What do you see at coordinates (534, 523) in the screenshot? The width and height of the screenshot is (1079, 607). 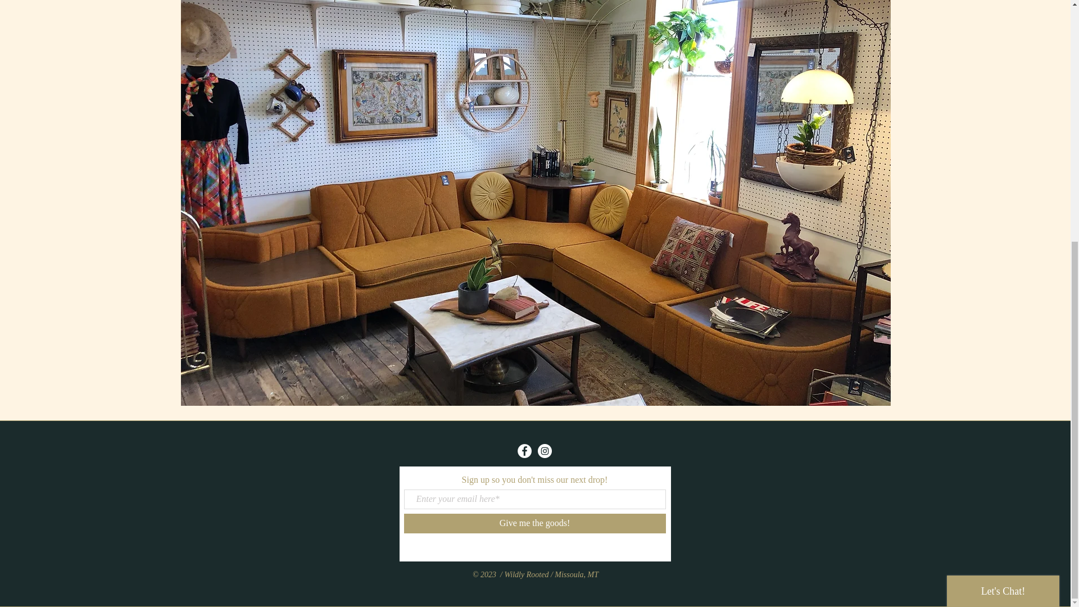 I see `Give me the goods!` at bounding box center [534, 523].